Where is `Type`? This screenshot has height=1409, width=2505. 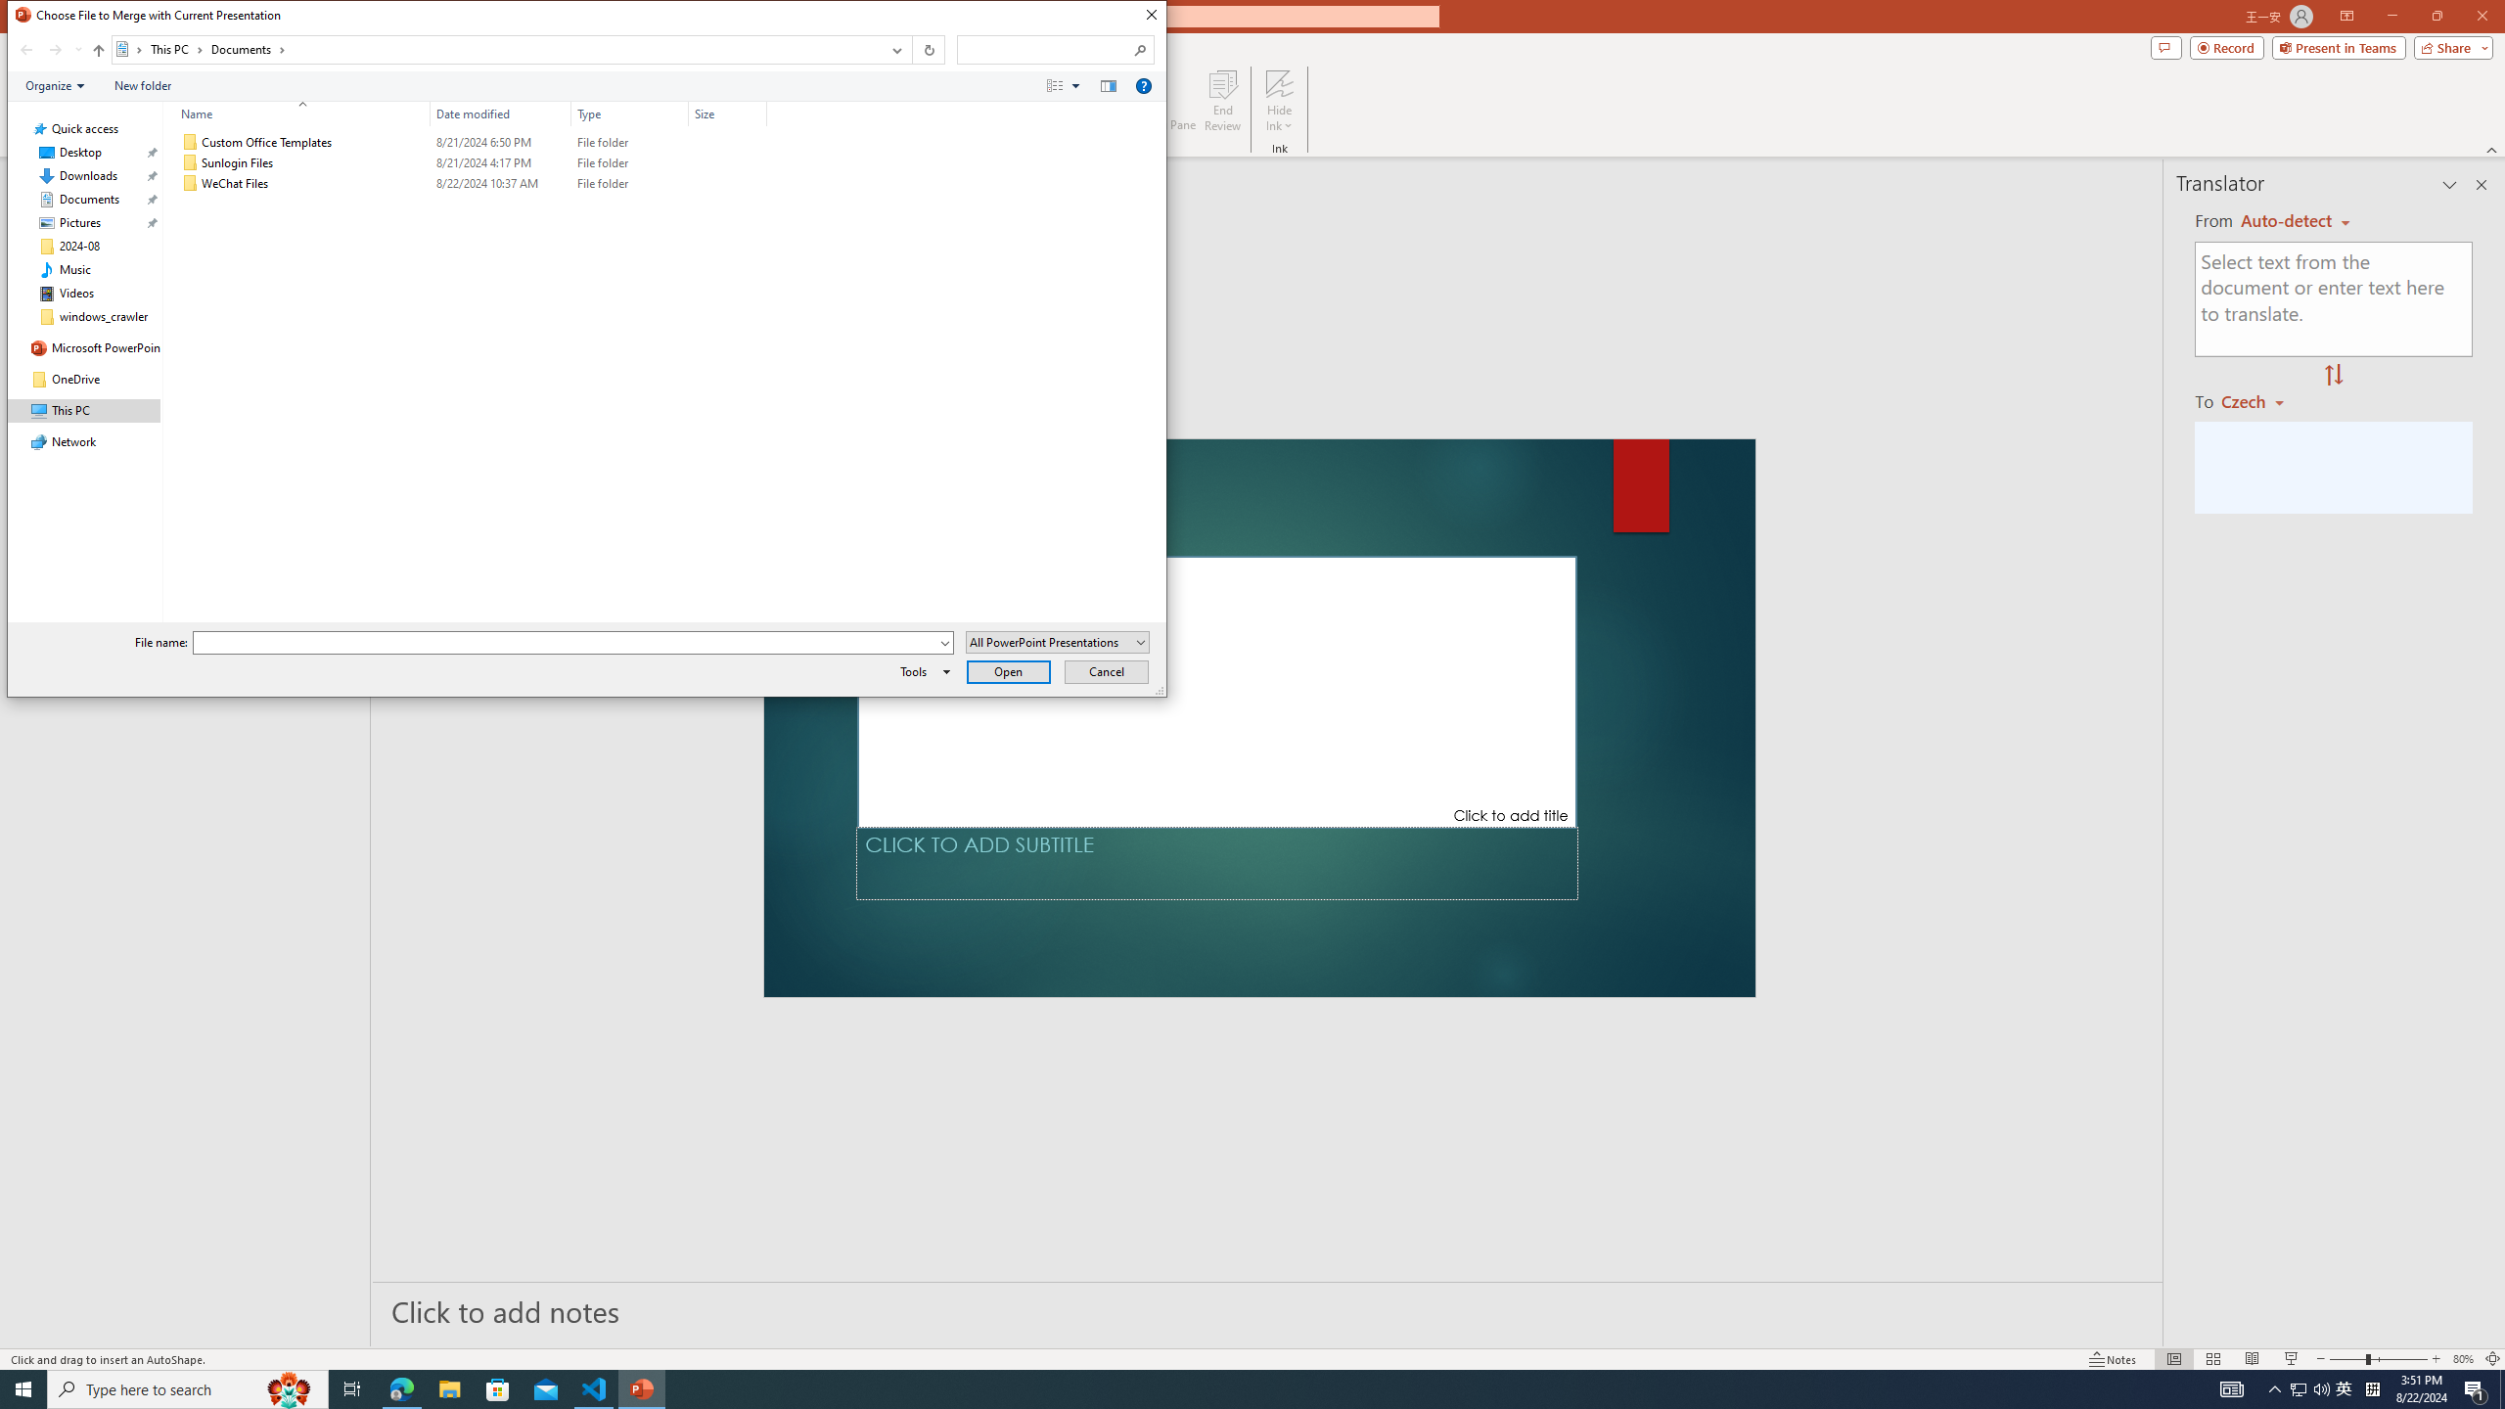
Type is located at coordinates (630, 184).